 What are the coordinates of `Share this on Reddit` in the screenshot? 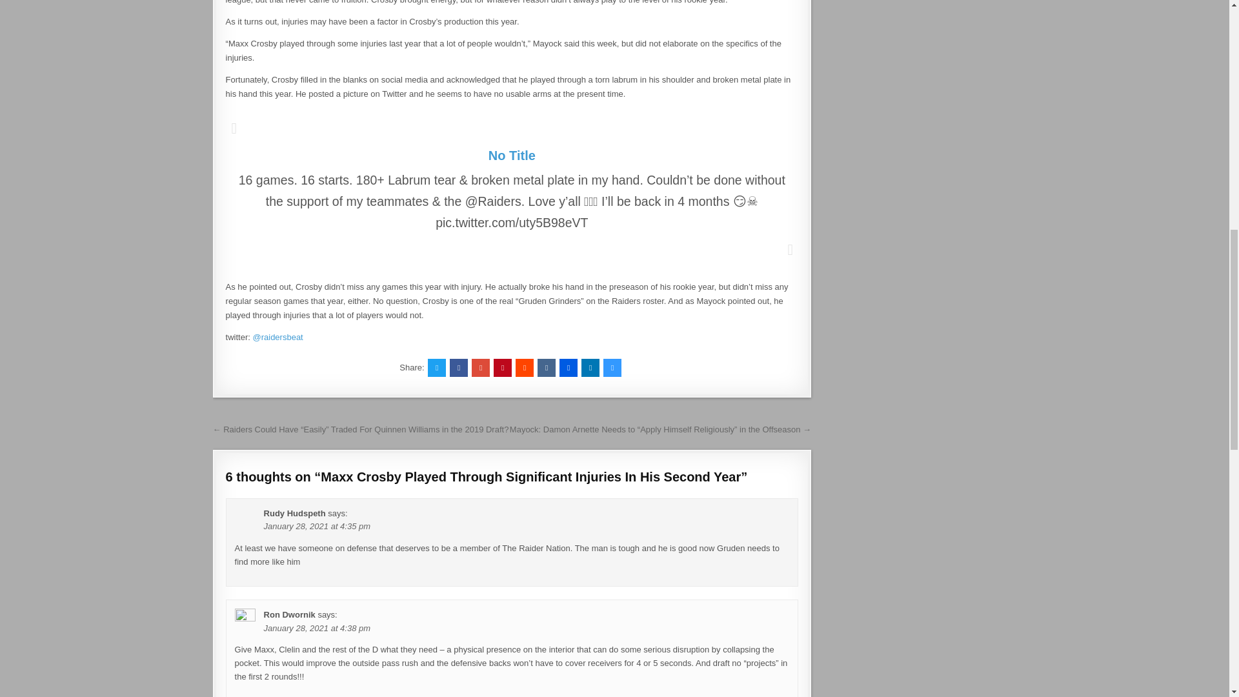 It's located at (524, 368).